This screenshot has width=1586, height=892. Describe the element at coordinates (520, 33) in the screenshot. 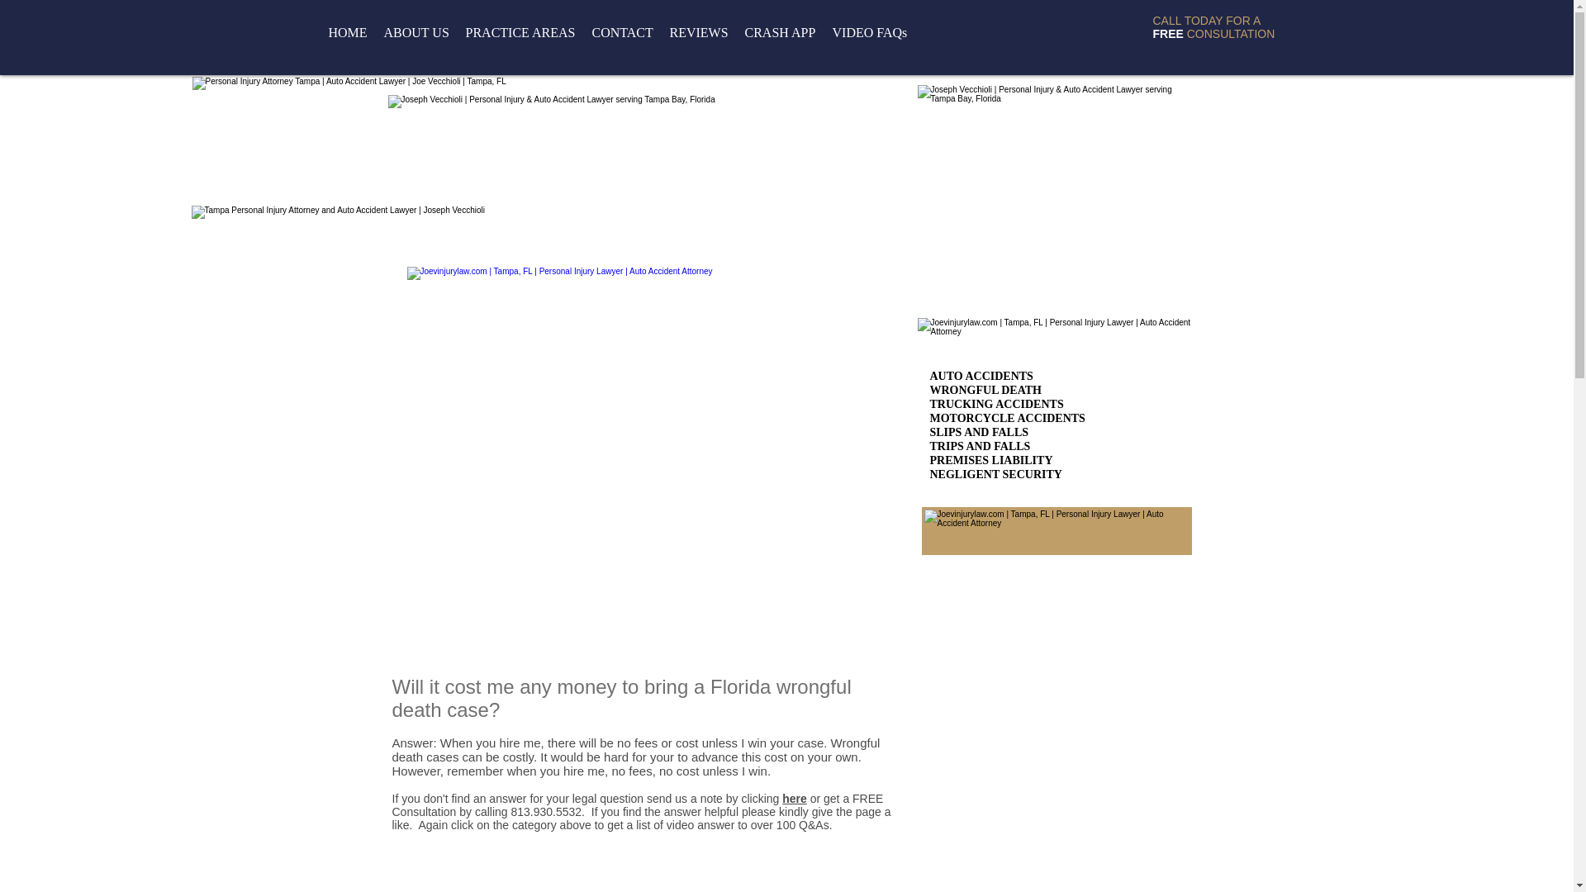

I see `PRACTICE AREAS` at that location.